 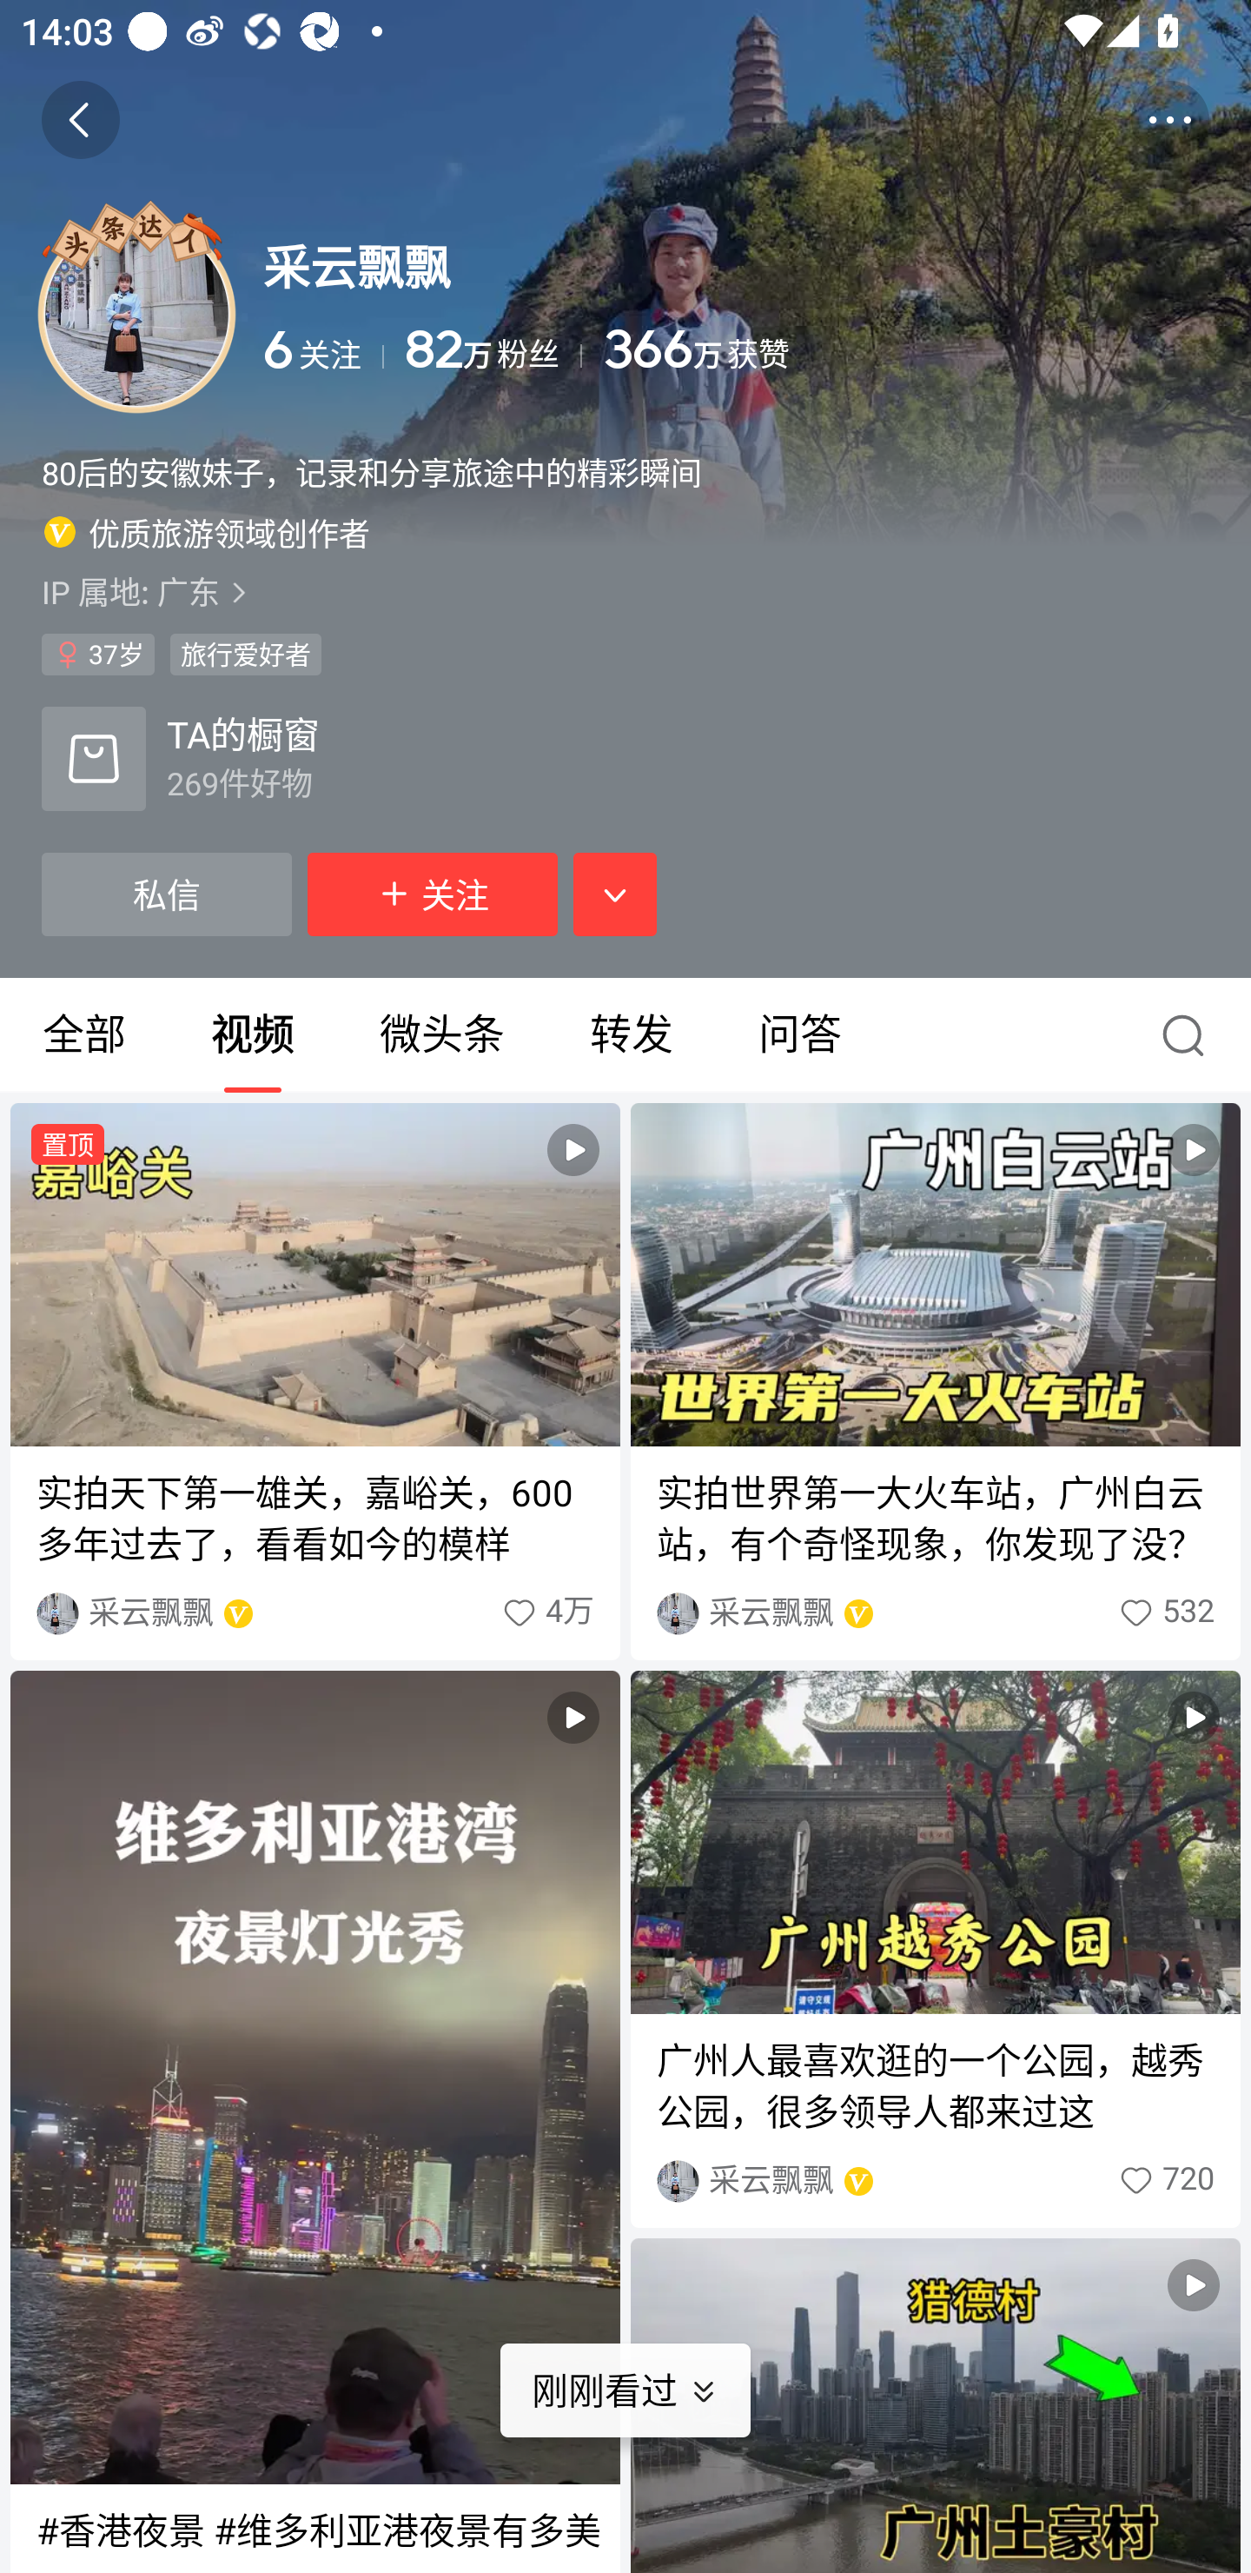 I want to click on 视频 #香港夜景 #维多利亚港夜景有多美 , so click(x=314, y=2121).